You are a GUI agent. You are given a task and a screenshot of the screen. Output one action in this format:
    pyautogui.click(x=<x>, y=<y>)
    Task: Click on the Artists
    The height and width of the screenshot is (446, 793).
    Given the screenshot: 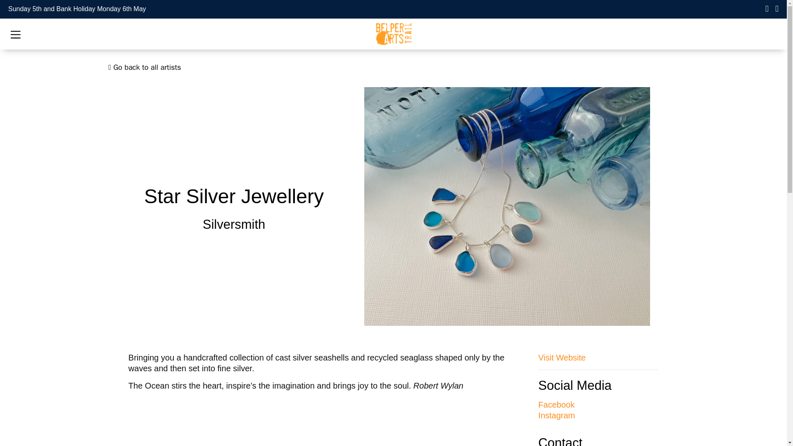 What is the action you would take?
    pyautogui.click(x=144, y=67)
    